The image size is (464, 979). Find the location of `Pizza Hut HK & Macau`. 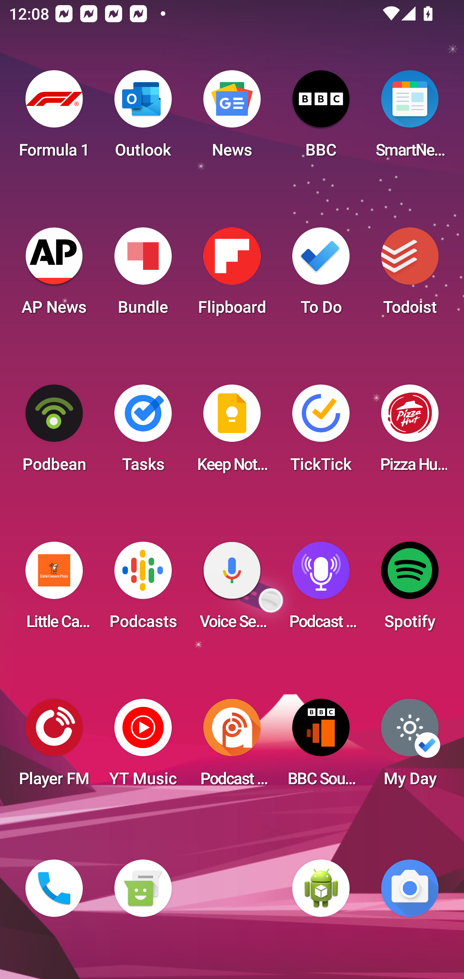

Pizza Hut HK & Macau is located at coordinates (410, 432).